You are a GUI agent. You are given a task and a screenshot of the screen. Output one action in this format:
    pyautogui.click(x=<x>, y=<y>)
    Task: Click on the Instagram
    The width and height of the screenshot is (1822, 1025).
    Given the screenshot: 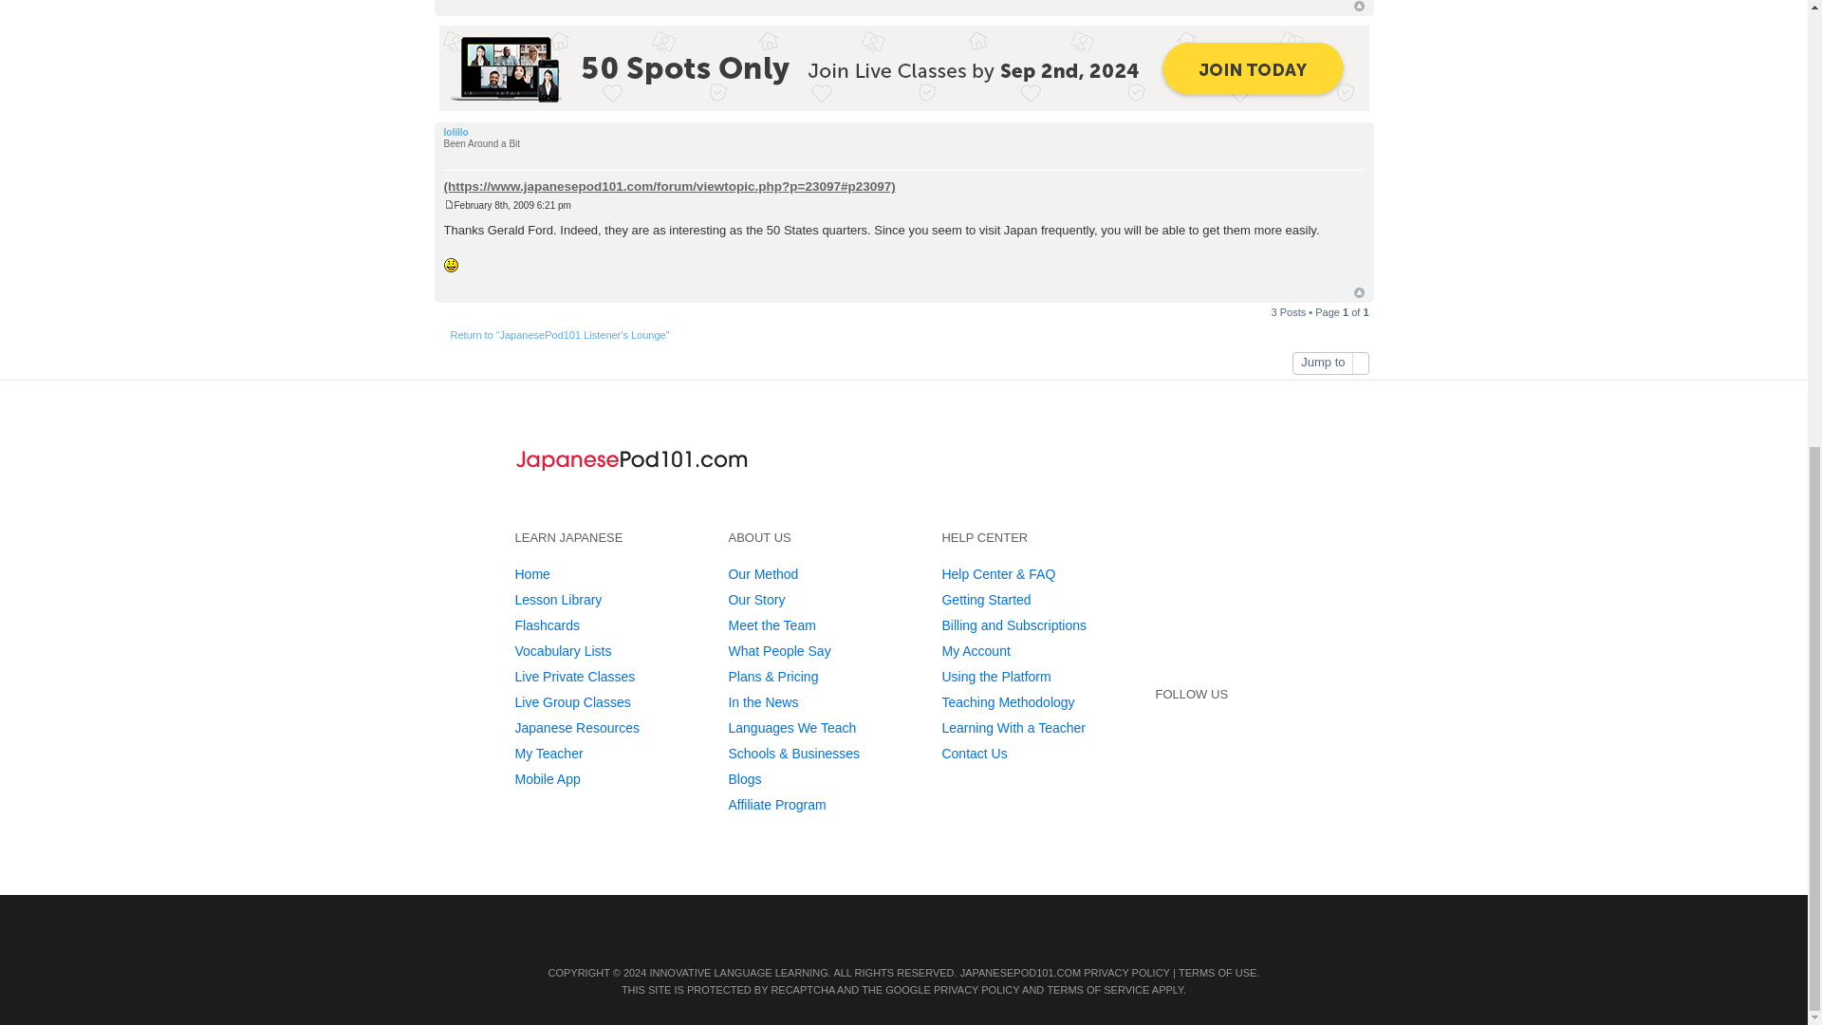 What is the action you would take?
    pyautogui.click(x=1205, y=780)
    